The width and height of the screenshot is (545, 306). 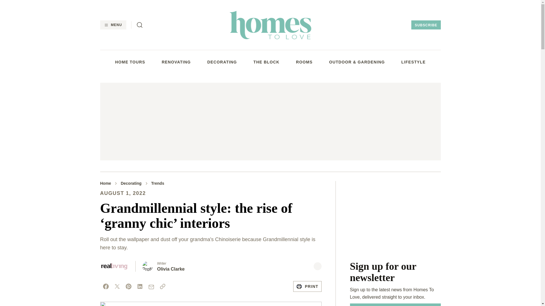 What do you see at coordinates (130, 62) in the screenshot?
I see `HOME TOURS` at bounding box center [130, 62].